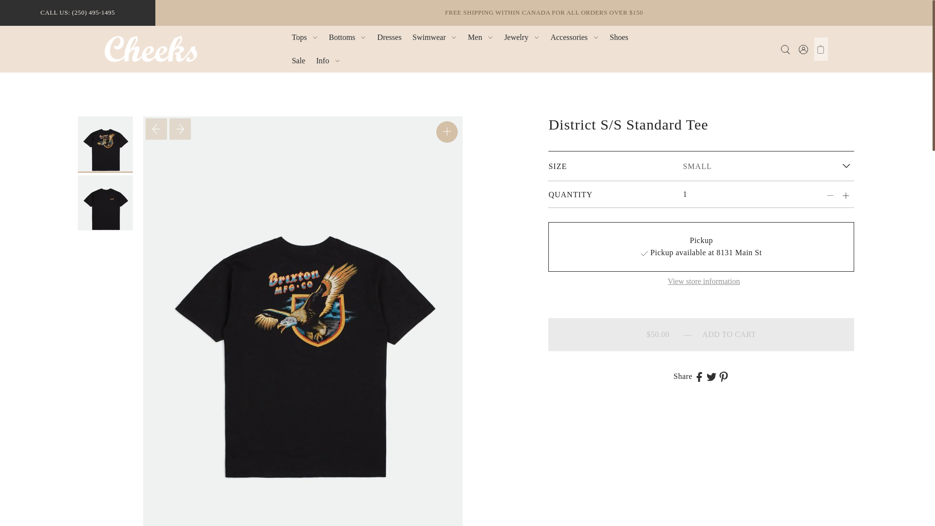  What do you see at coordinates (447, 131) in the screenshot?
I see `click to zoom-in` at bounding box center [447, 131].